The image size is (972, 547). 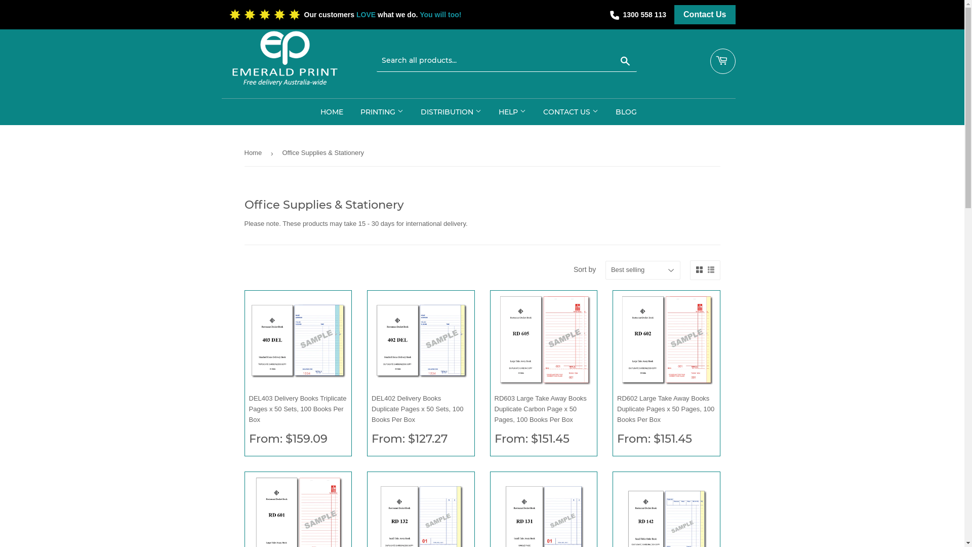 I want to click on DISTRIBUTION, so click(x=451, y=112).